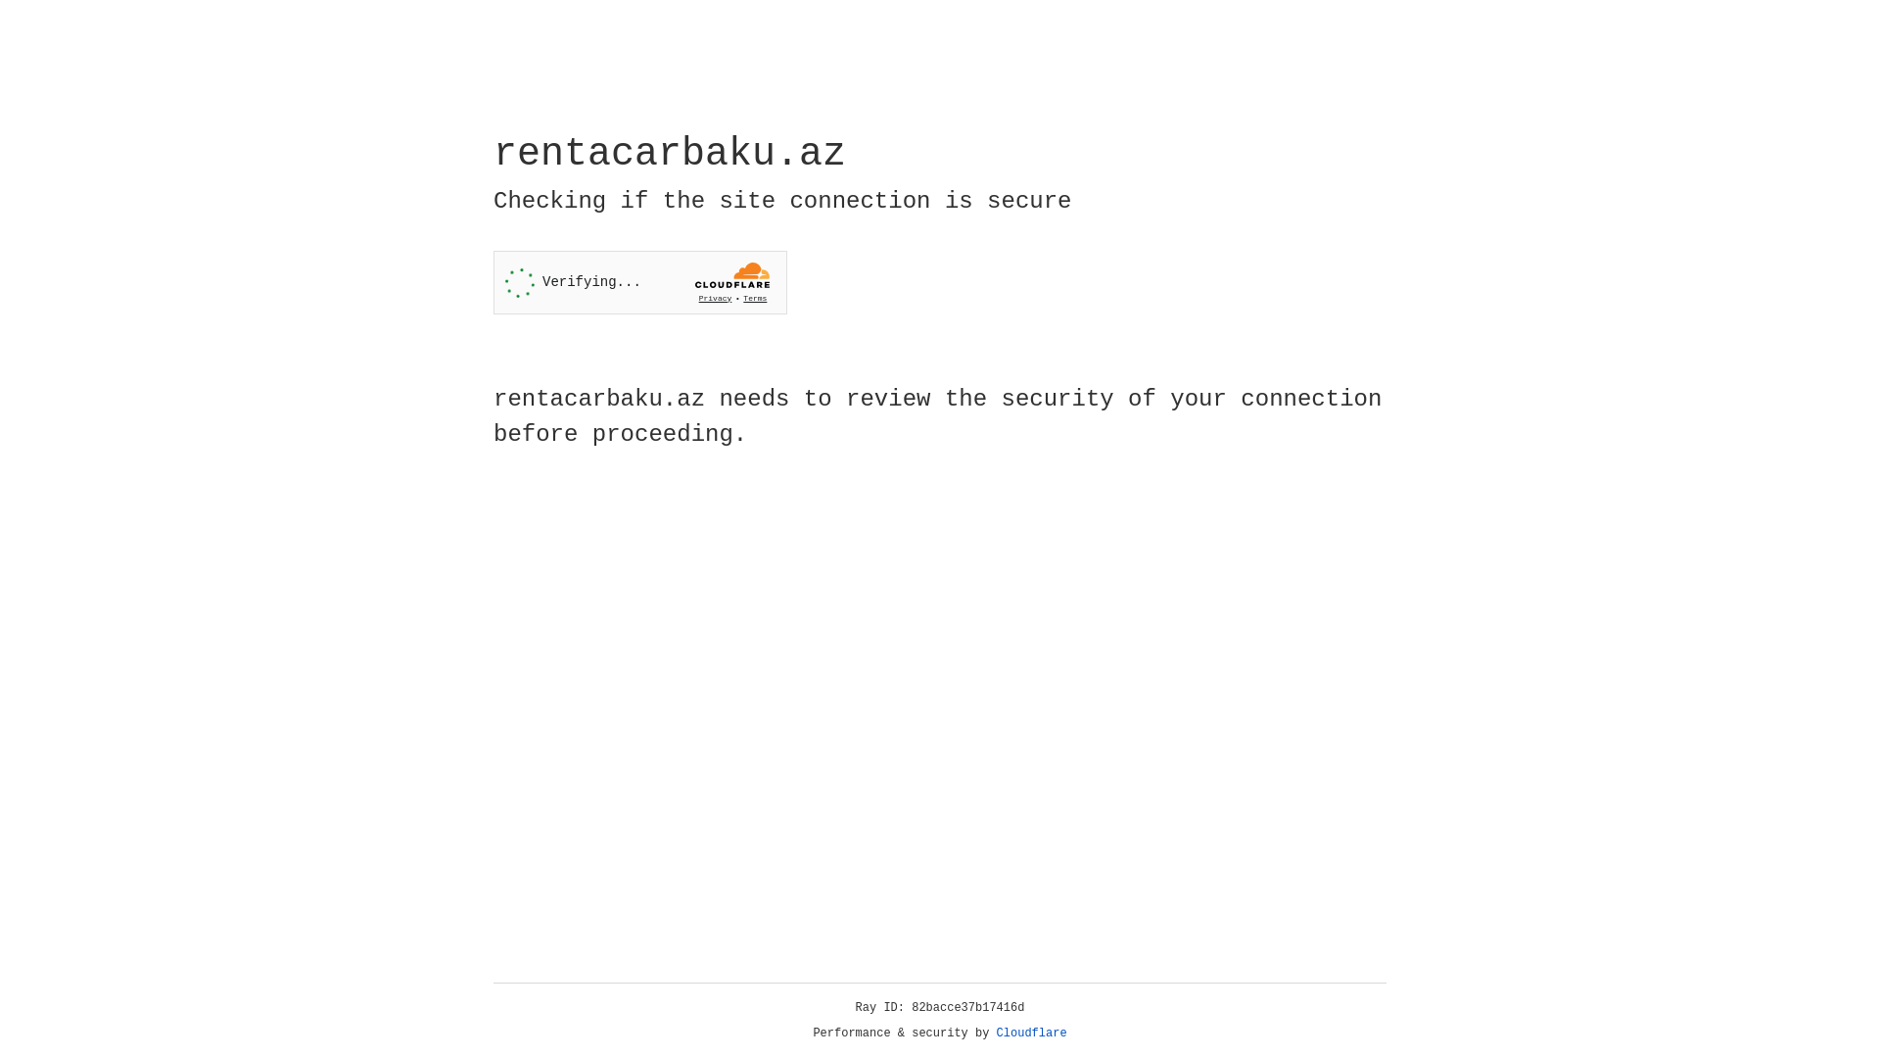  Describe the element at coordinates (640, 282) in the screenshot. I see `Widget containing a Cloudflare security challenge` at that location.